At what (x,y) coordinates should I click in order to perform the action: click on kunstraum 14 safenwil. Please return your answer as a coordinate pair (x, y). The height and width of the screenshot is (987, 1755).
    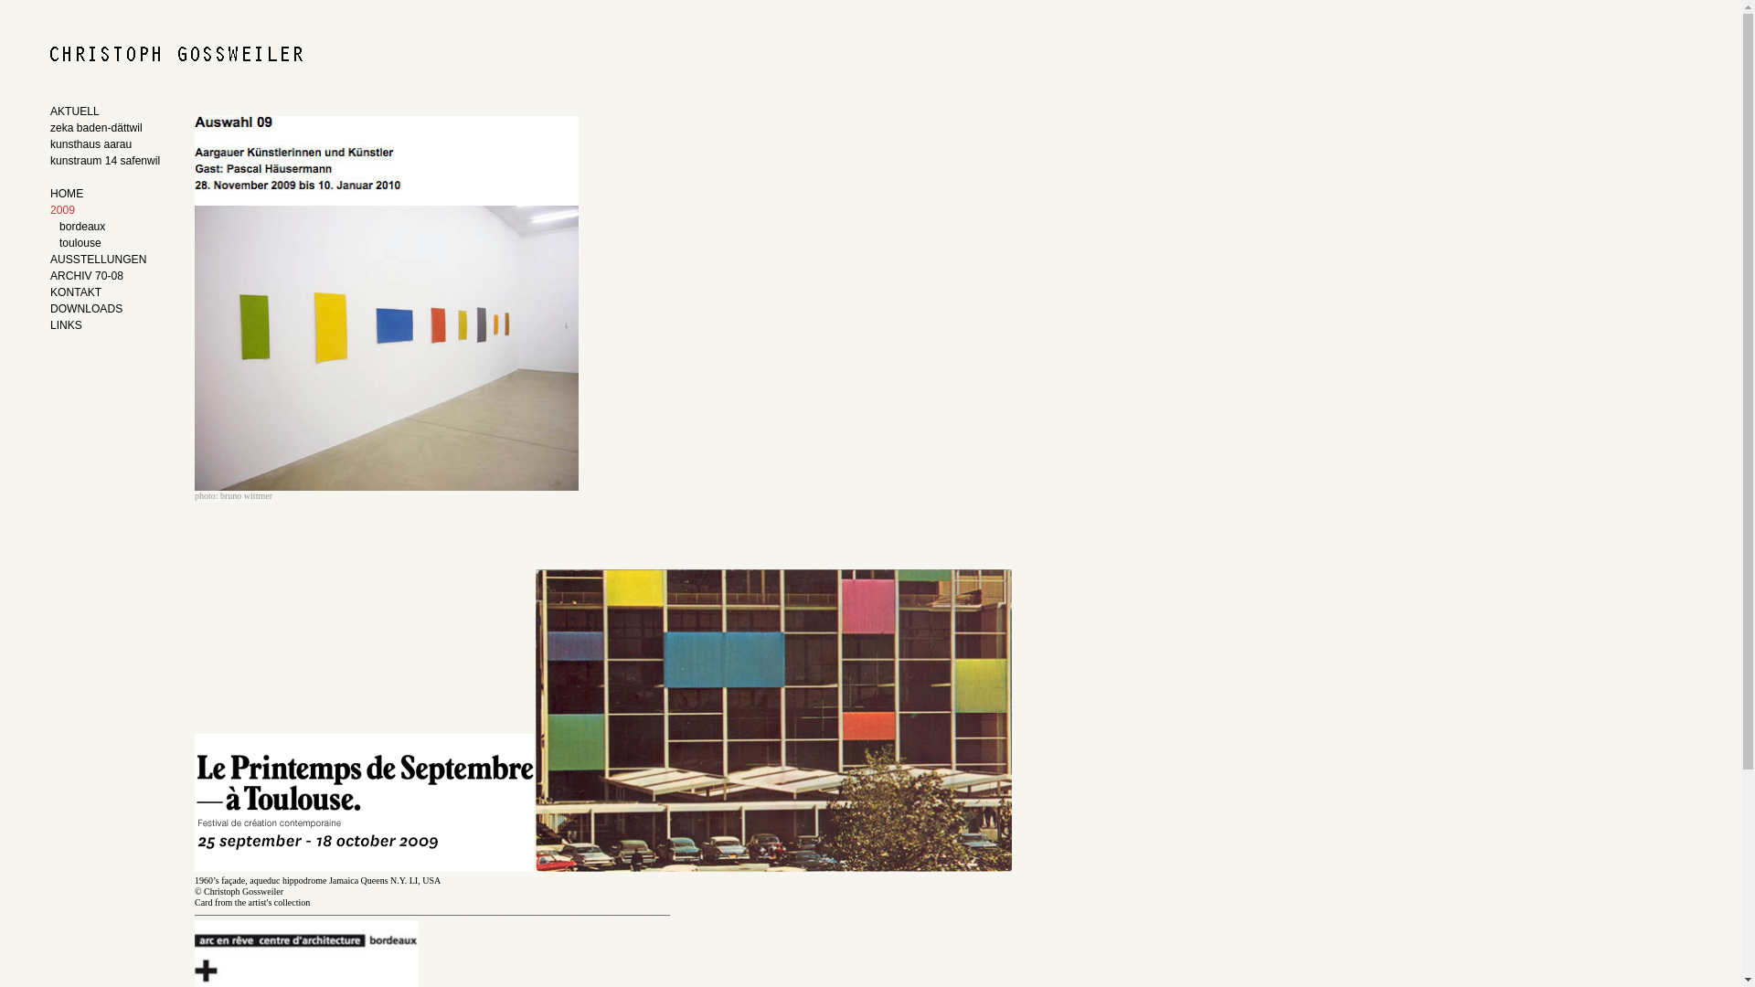
    Looking at the image, I should click on (108, 163).